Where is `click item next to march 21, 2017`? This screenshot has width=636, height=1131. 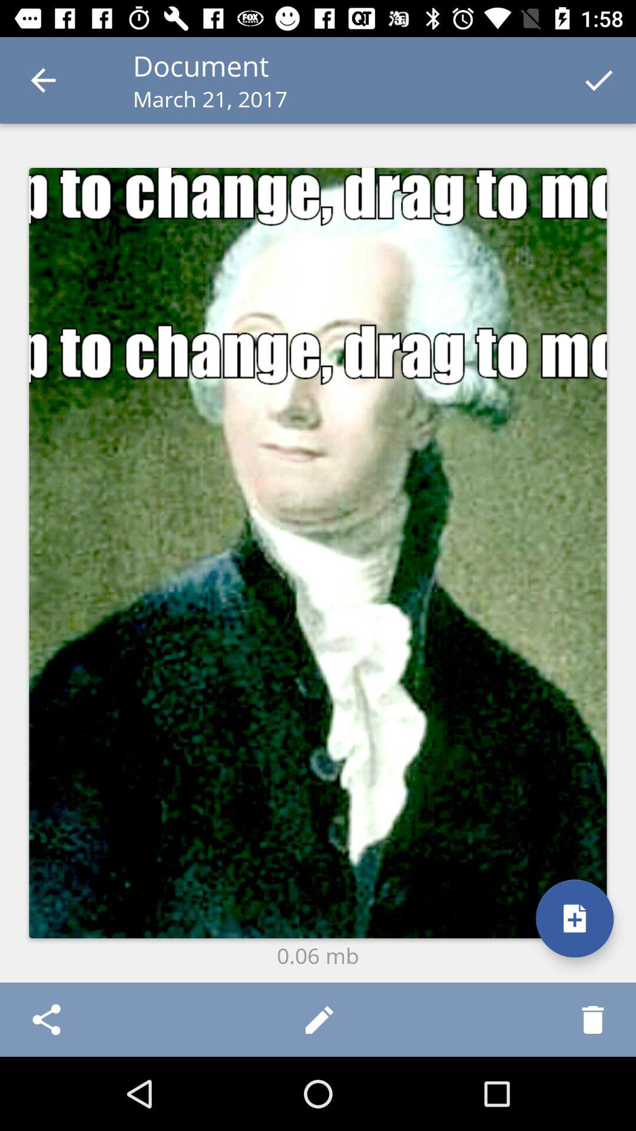
click item next to march 21, 2017 is located at coordinates (598, 80).